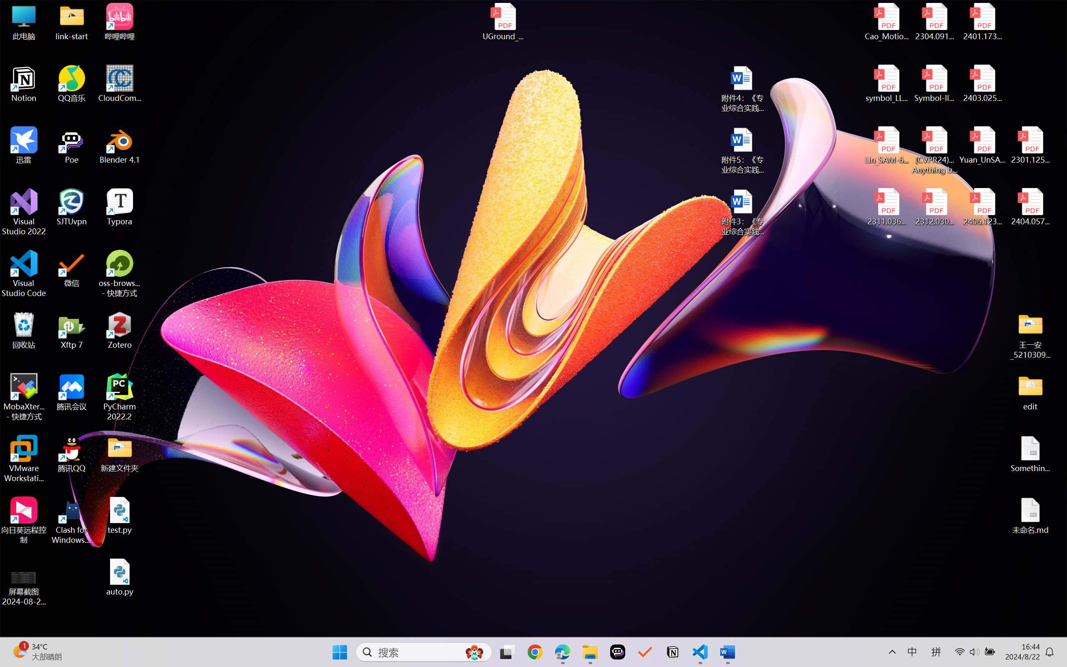 Image resolution: width=1067 pixels, height=667 pixels. Describe the element at coordinates (1030, 145) in the screenshot. I see `2301.12597v3.pdf` at that location.